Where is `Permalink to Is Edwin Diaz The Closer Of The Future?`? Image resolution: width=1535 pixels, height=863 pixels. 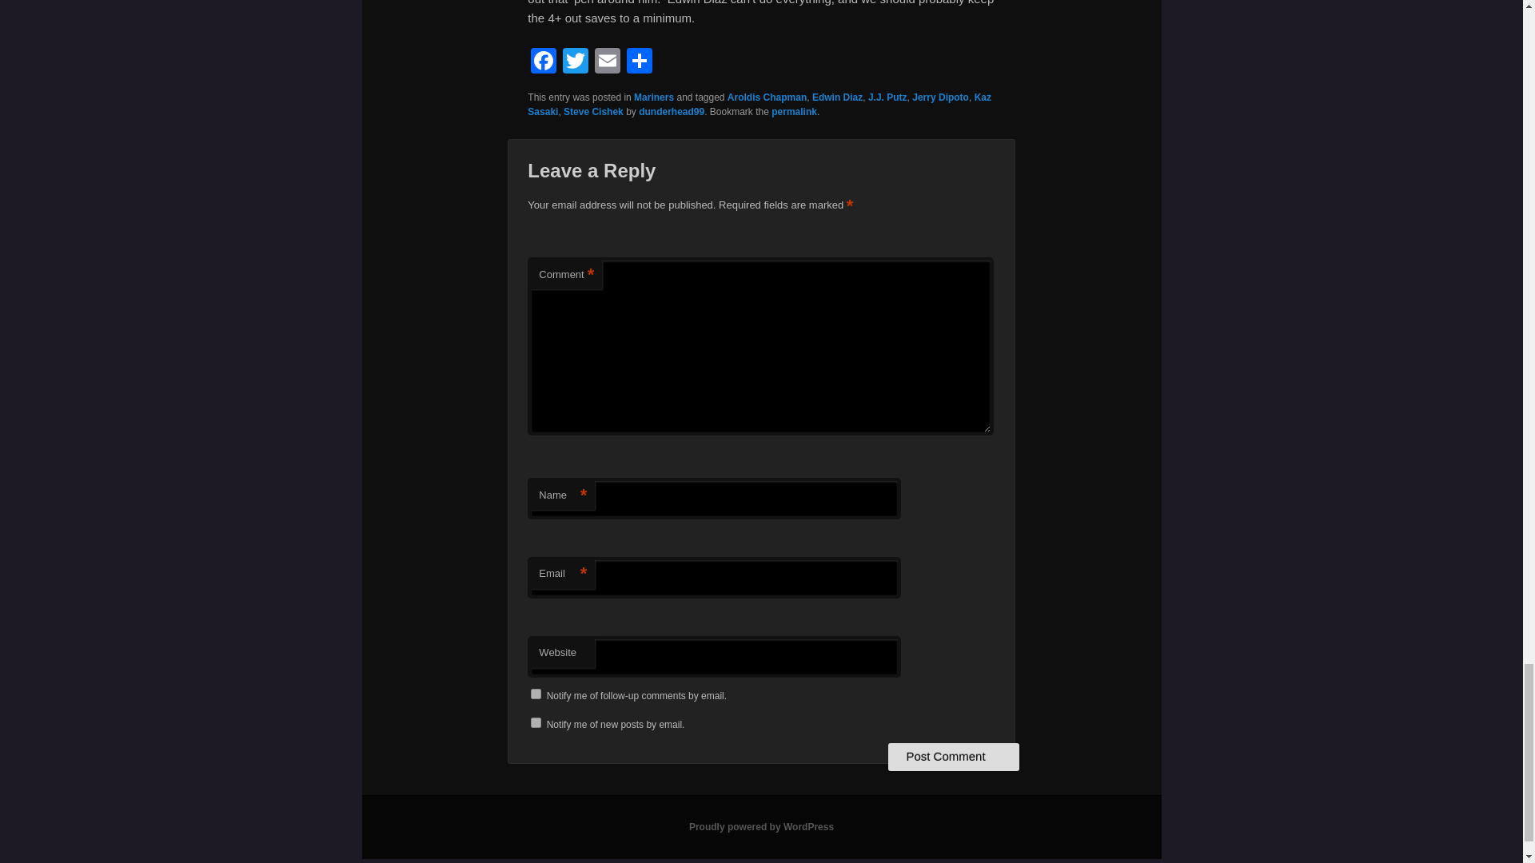 Permalink to Is Edwin Diaz The Closer Of The Future? is located at coordinates (794, 111).